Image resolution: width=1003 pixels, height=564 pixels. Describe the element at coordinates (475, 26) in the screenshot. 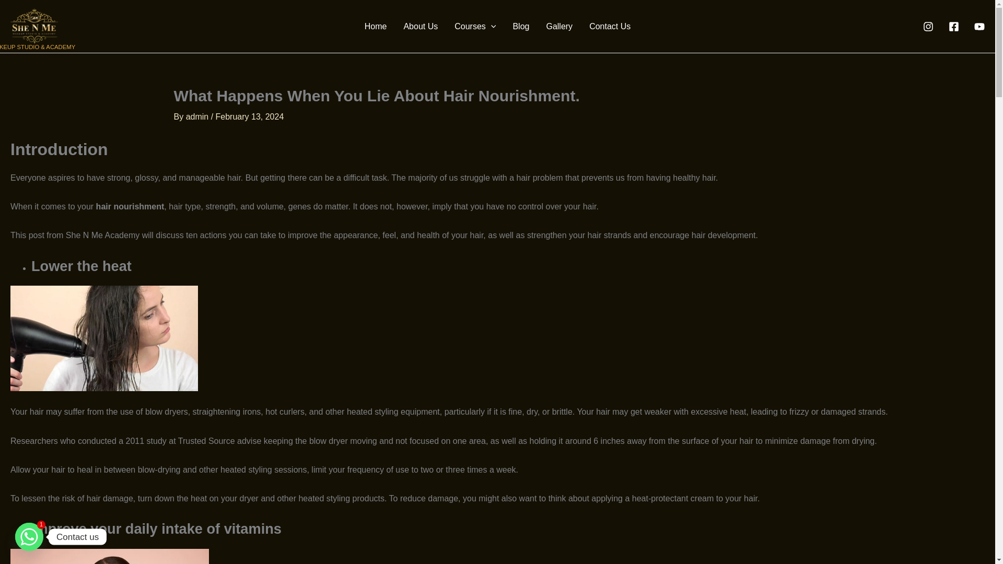

I see `Courses` at that location.